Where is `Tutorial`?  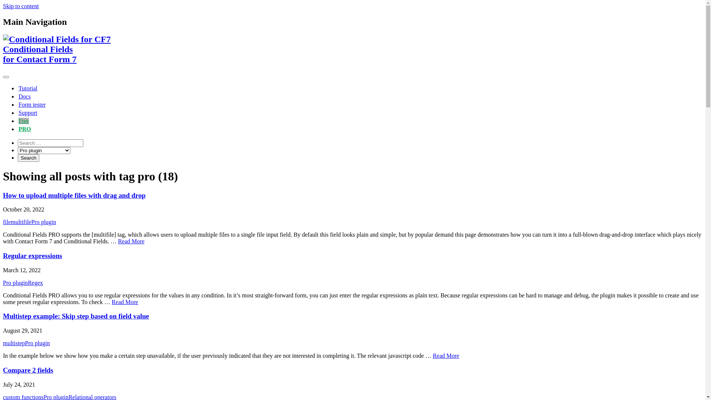
Tutorial is located at coordinates (28, 88).